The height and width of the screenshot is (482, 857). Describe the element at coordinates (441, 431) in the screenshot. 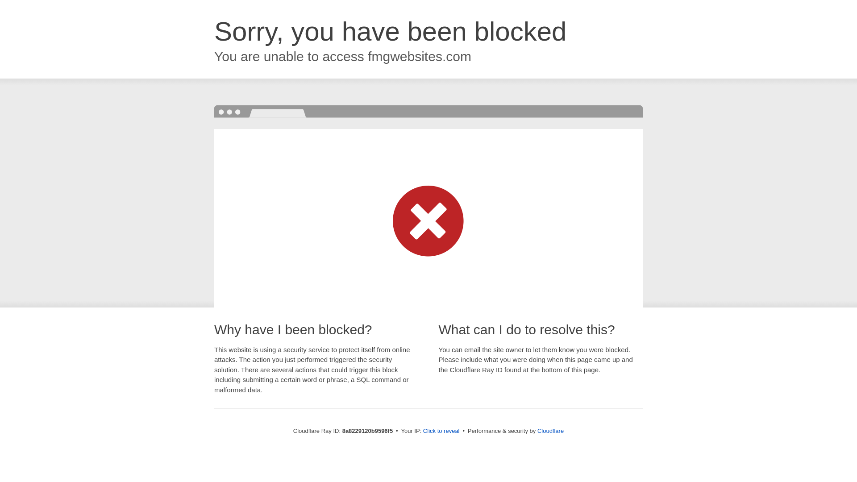

I see `Click to reveal` at that location.